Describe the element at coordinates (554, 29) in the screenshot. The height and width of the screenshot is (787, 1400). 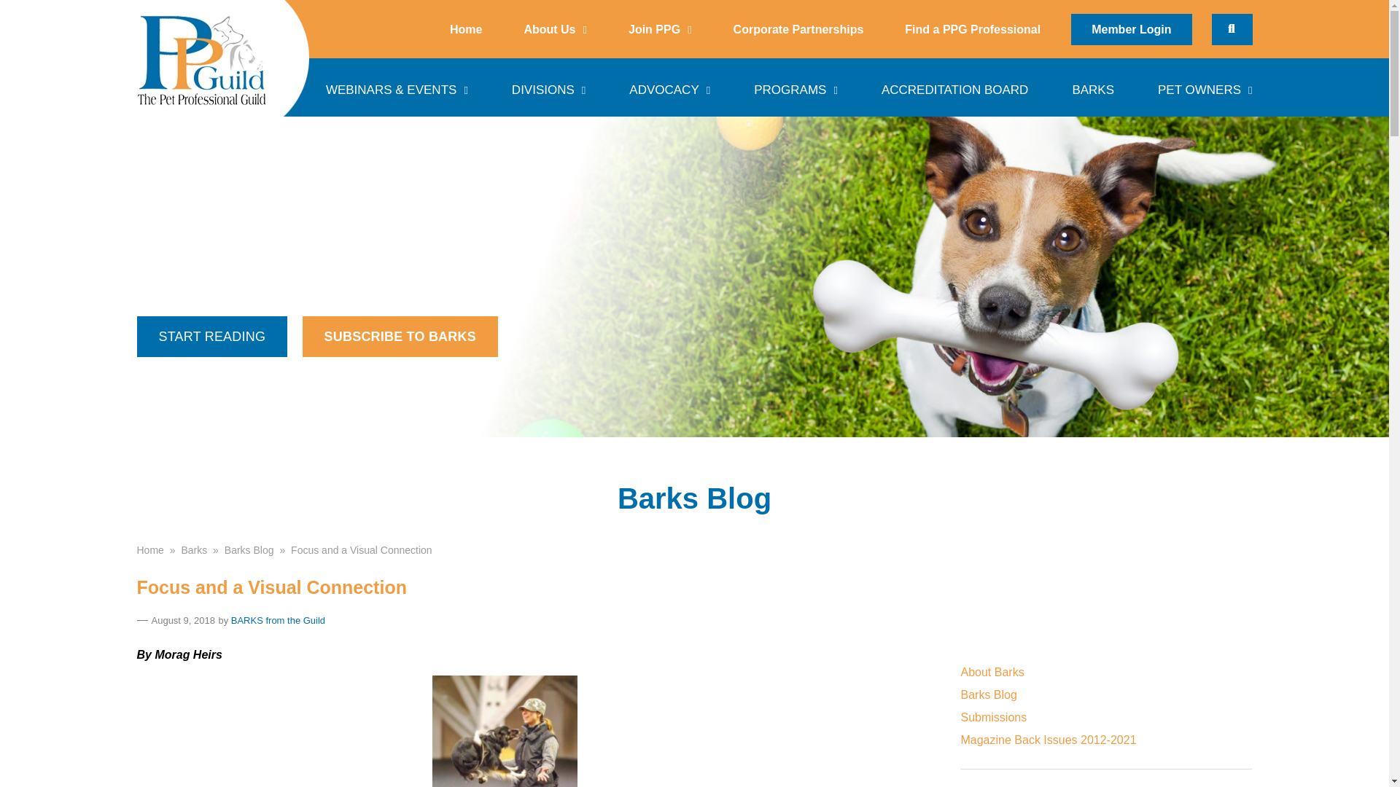
I see `About Us` at that location.